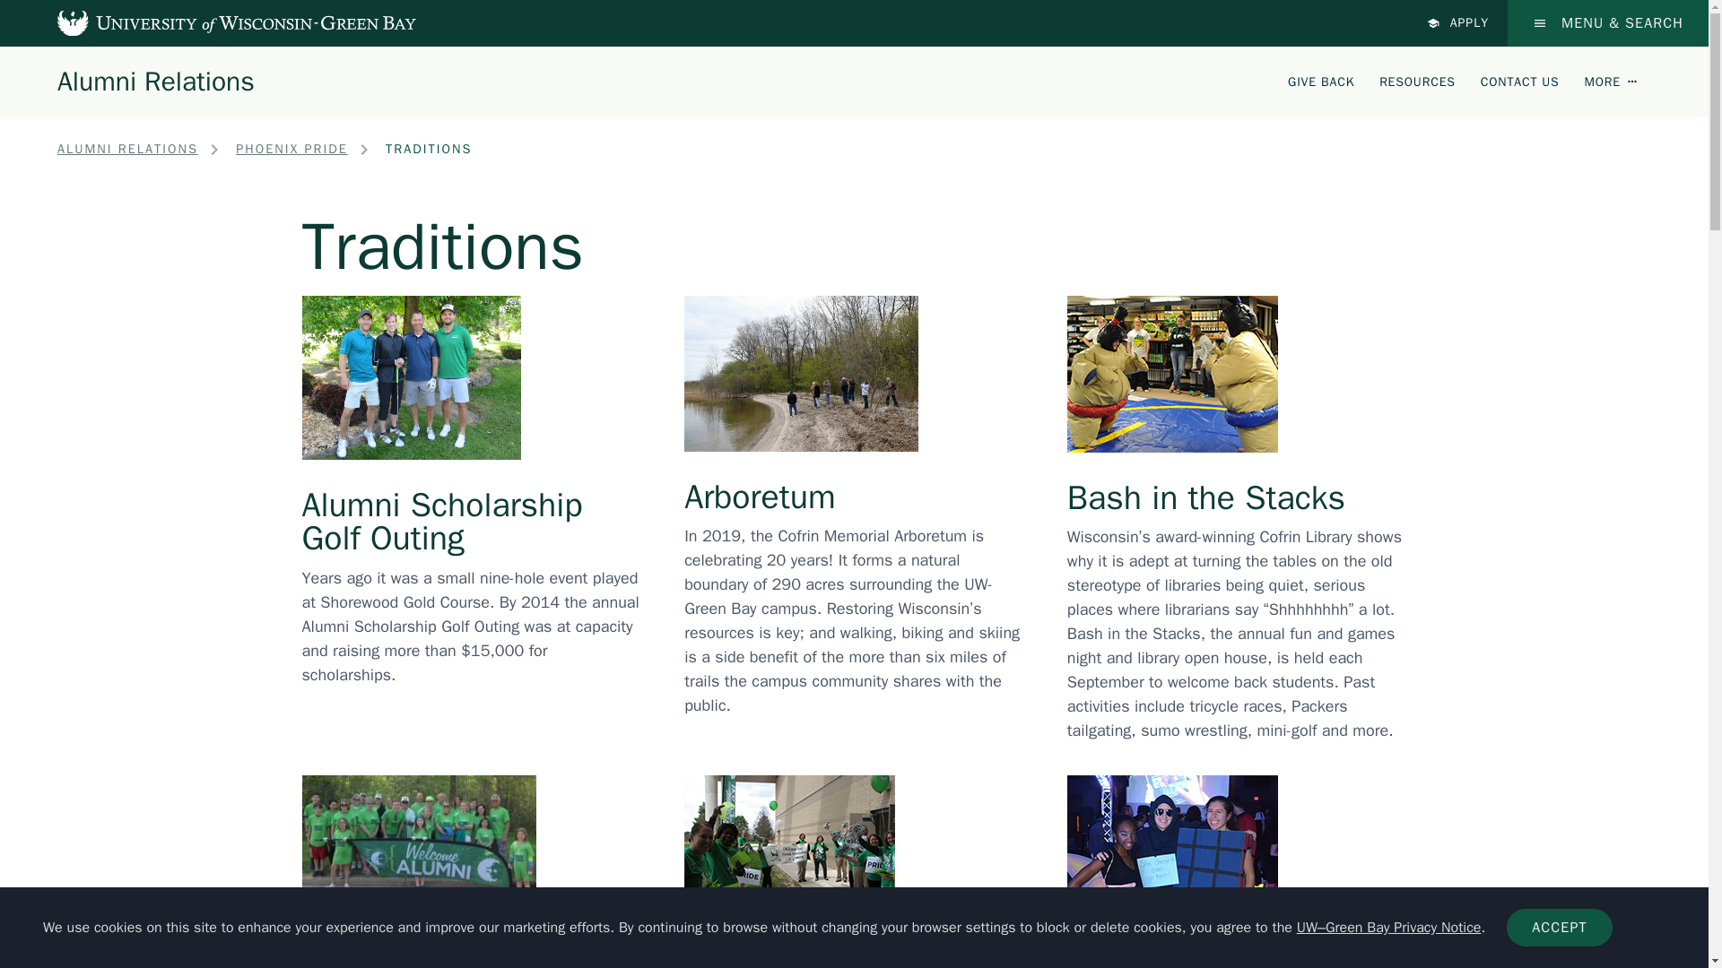  Describe the element at coordinates (1417, 81) in the screenshot. I see `RESOURCES` at that location.